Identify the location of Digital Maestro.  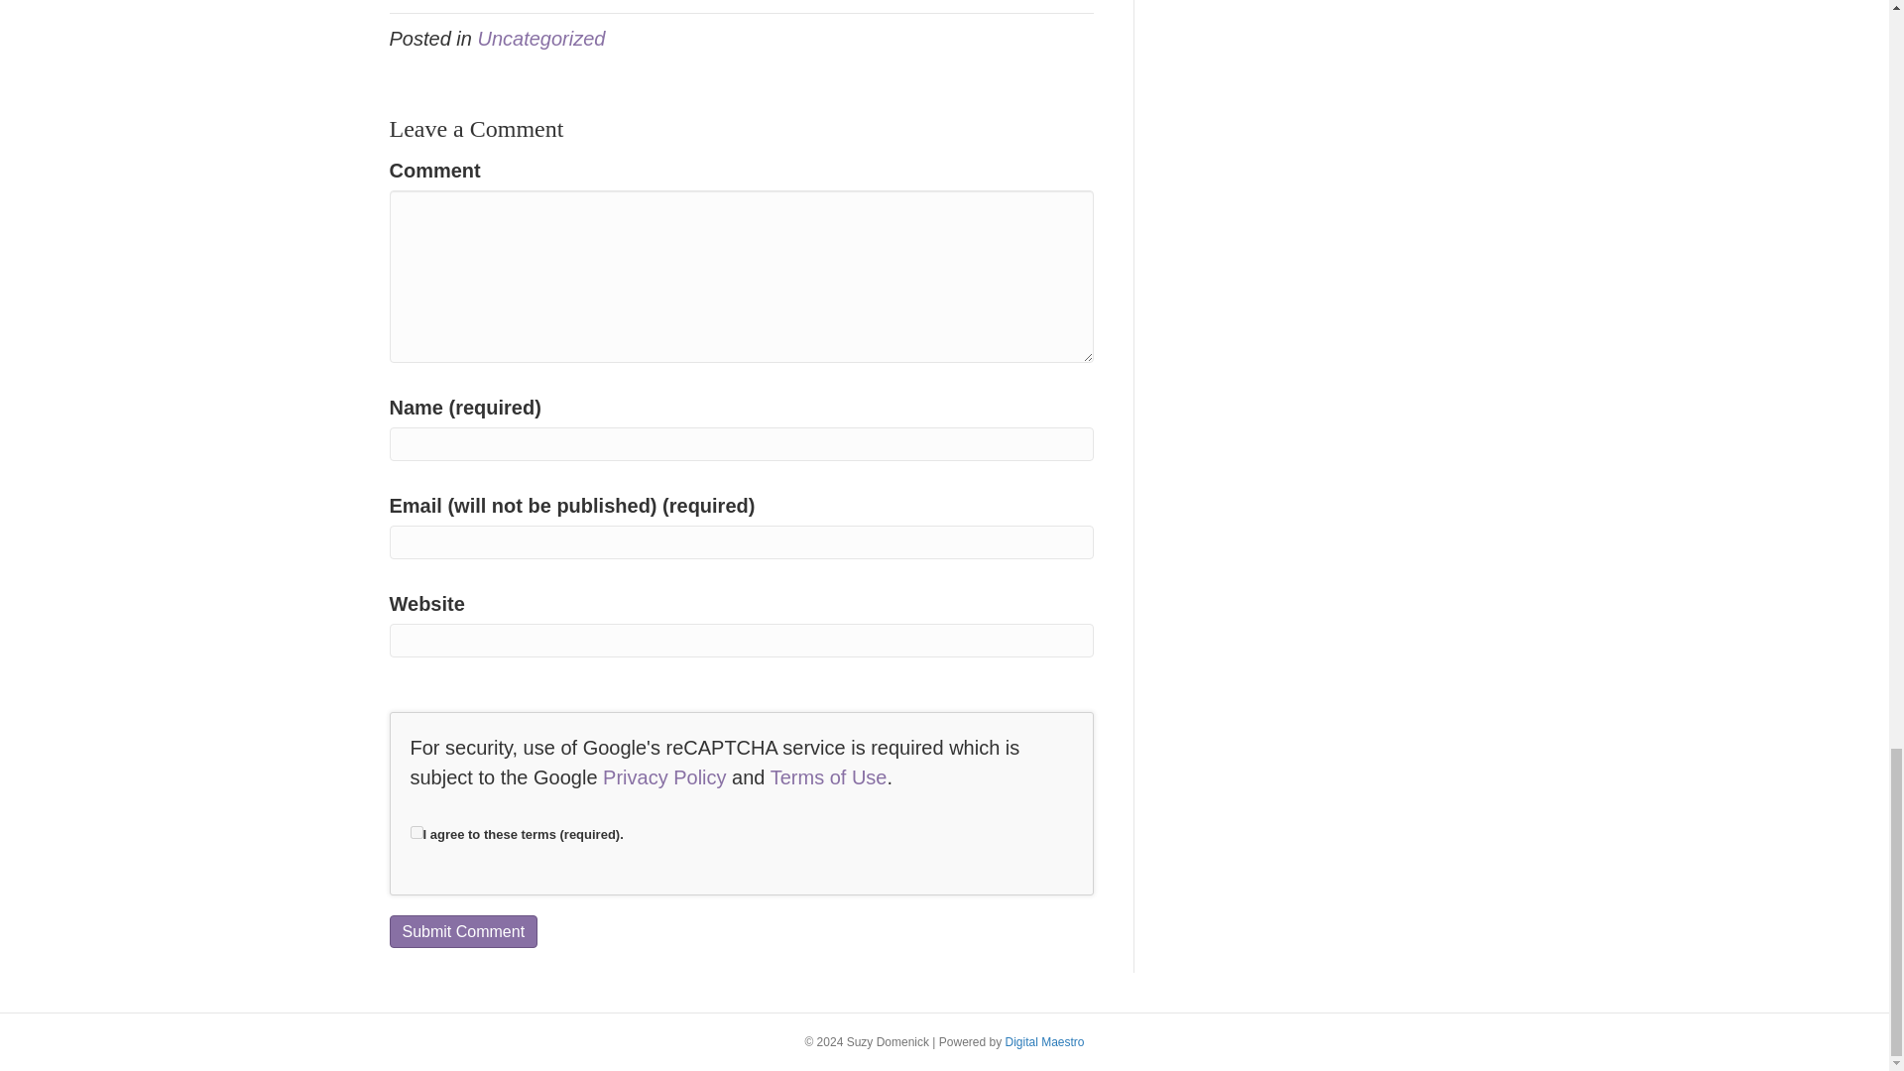
(1045, 1042).